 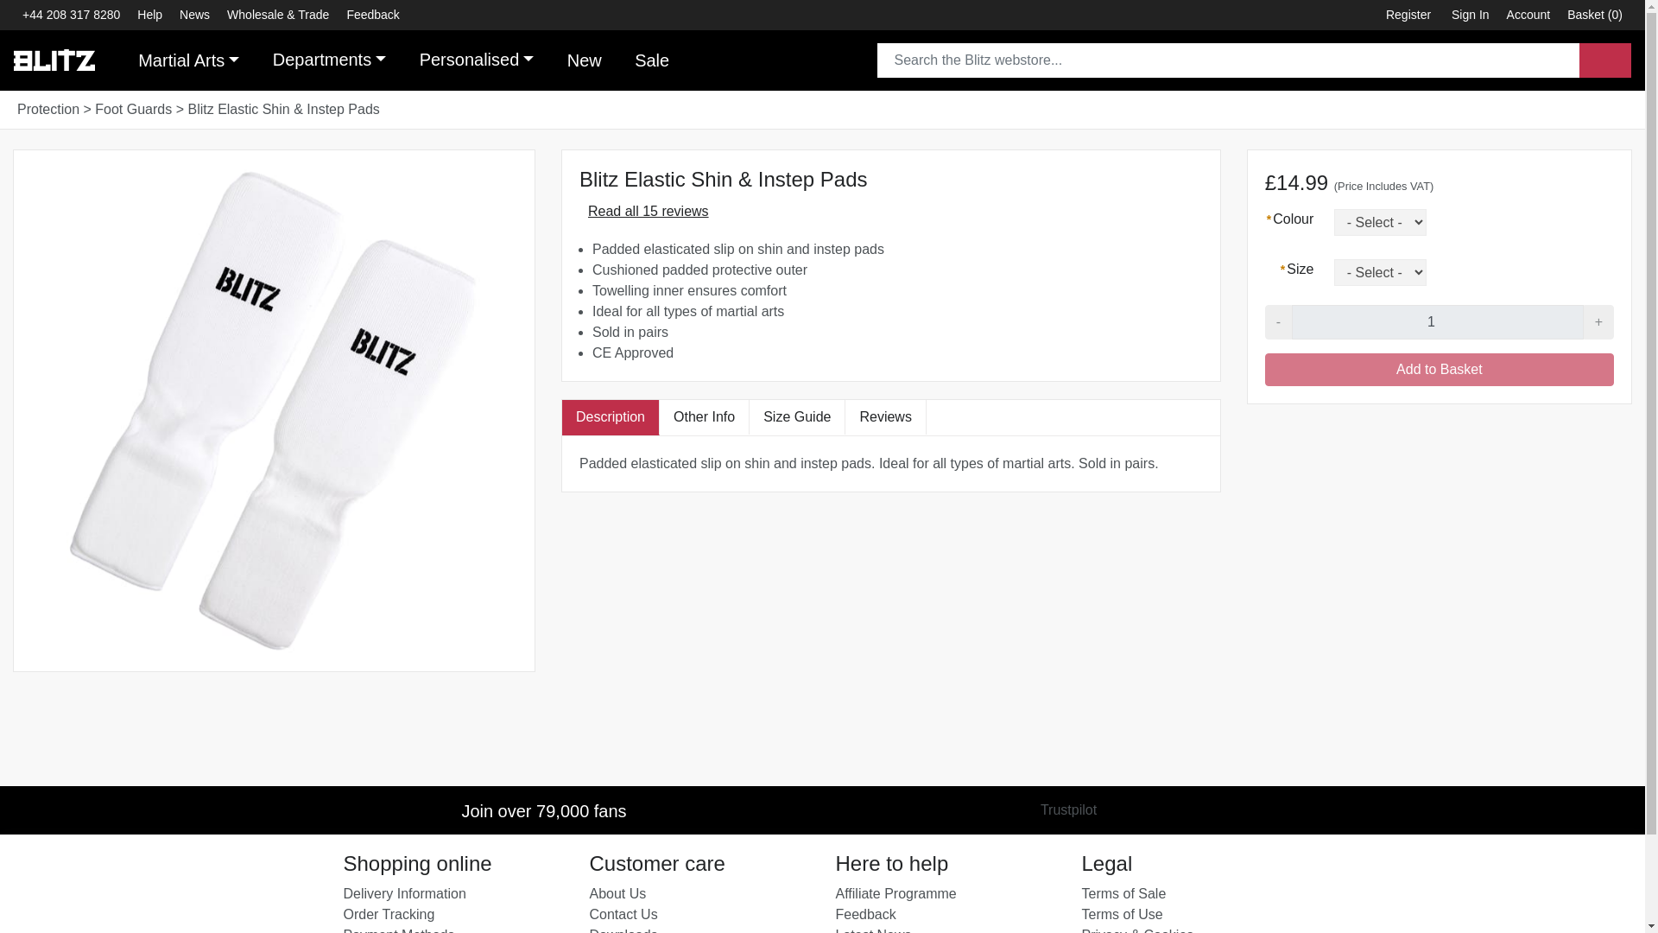 I want to click on Account, so click(x=1528, y=15).